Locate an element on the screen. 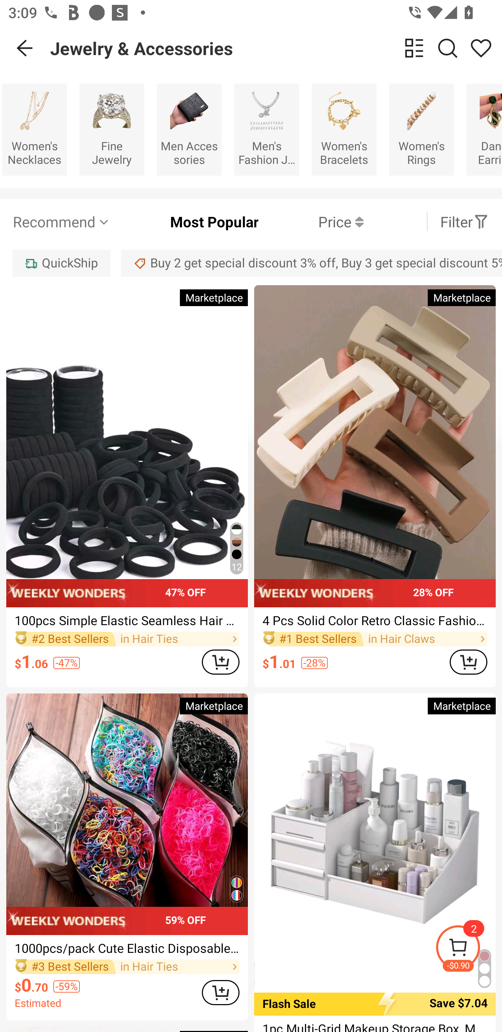 The image size is (502, 1032). Search is located at coordinates (448, 48).